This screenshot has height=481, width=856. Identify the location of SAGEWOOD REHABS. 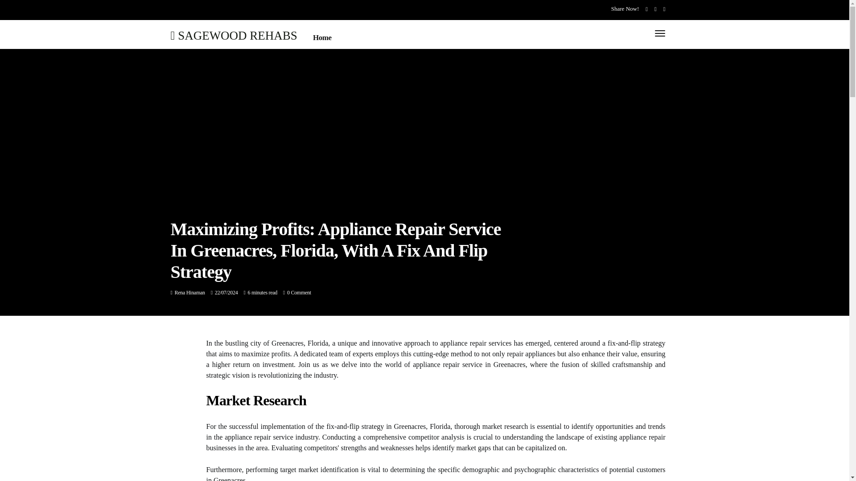
(234, 35).